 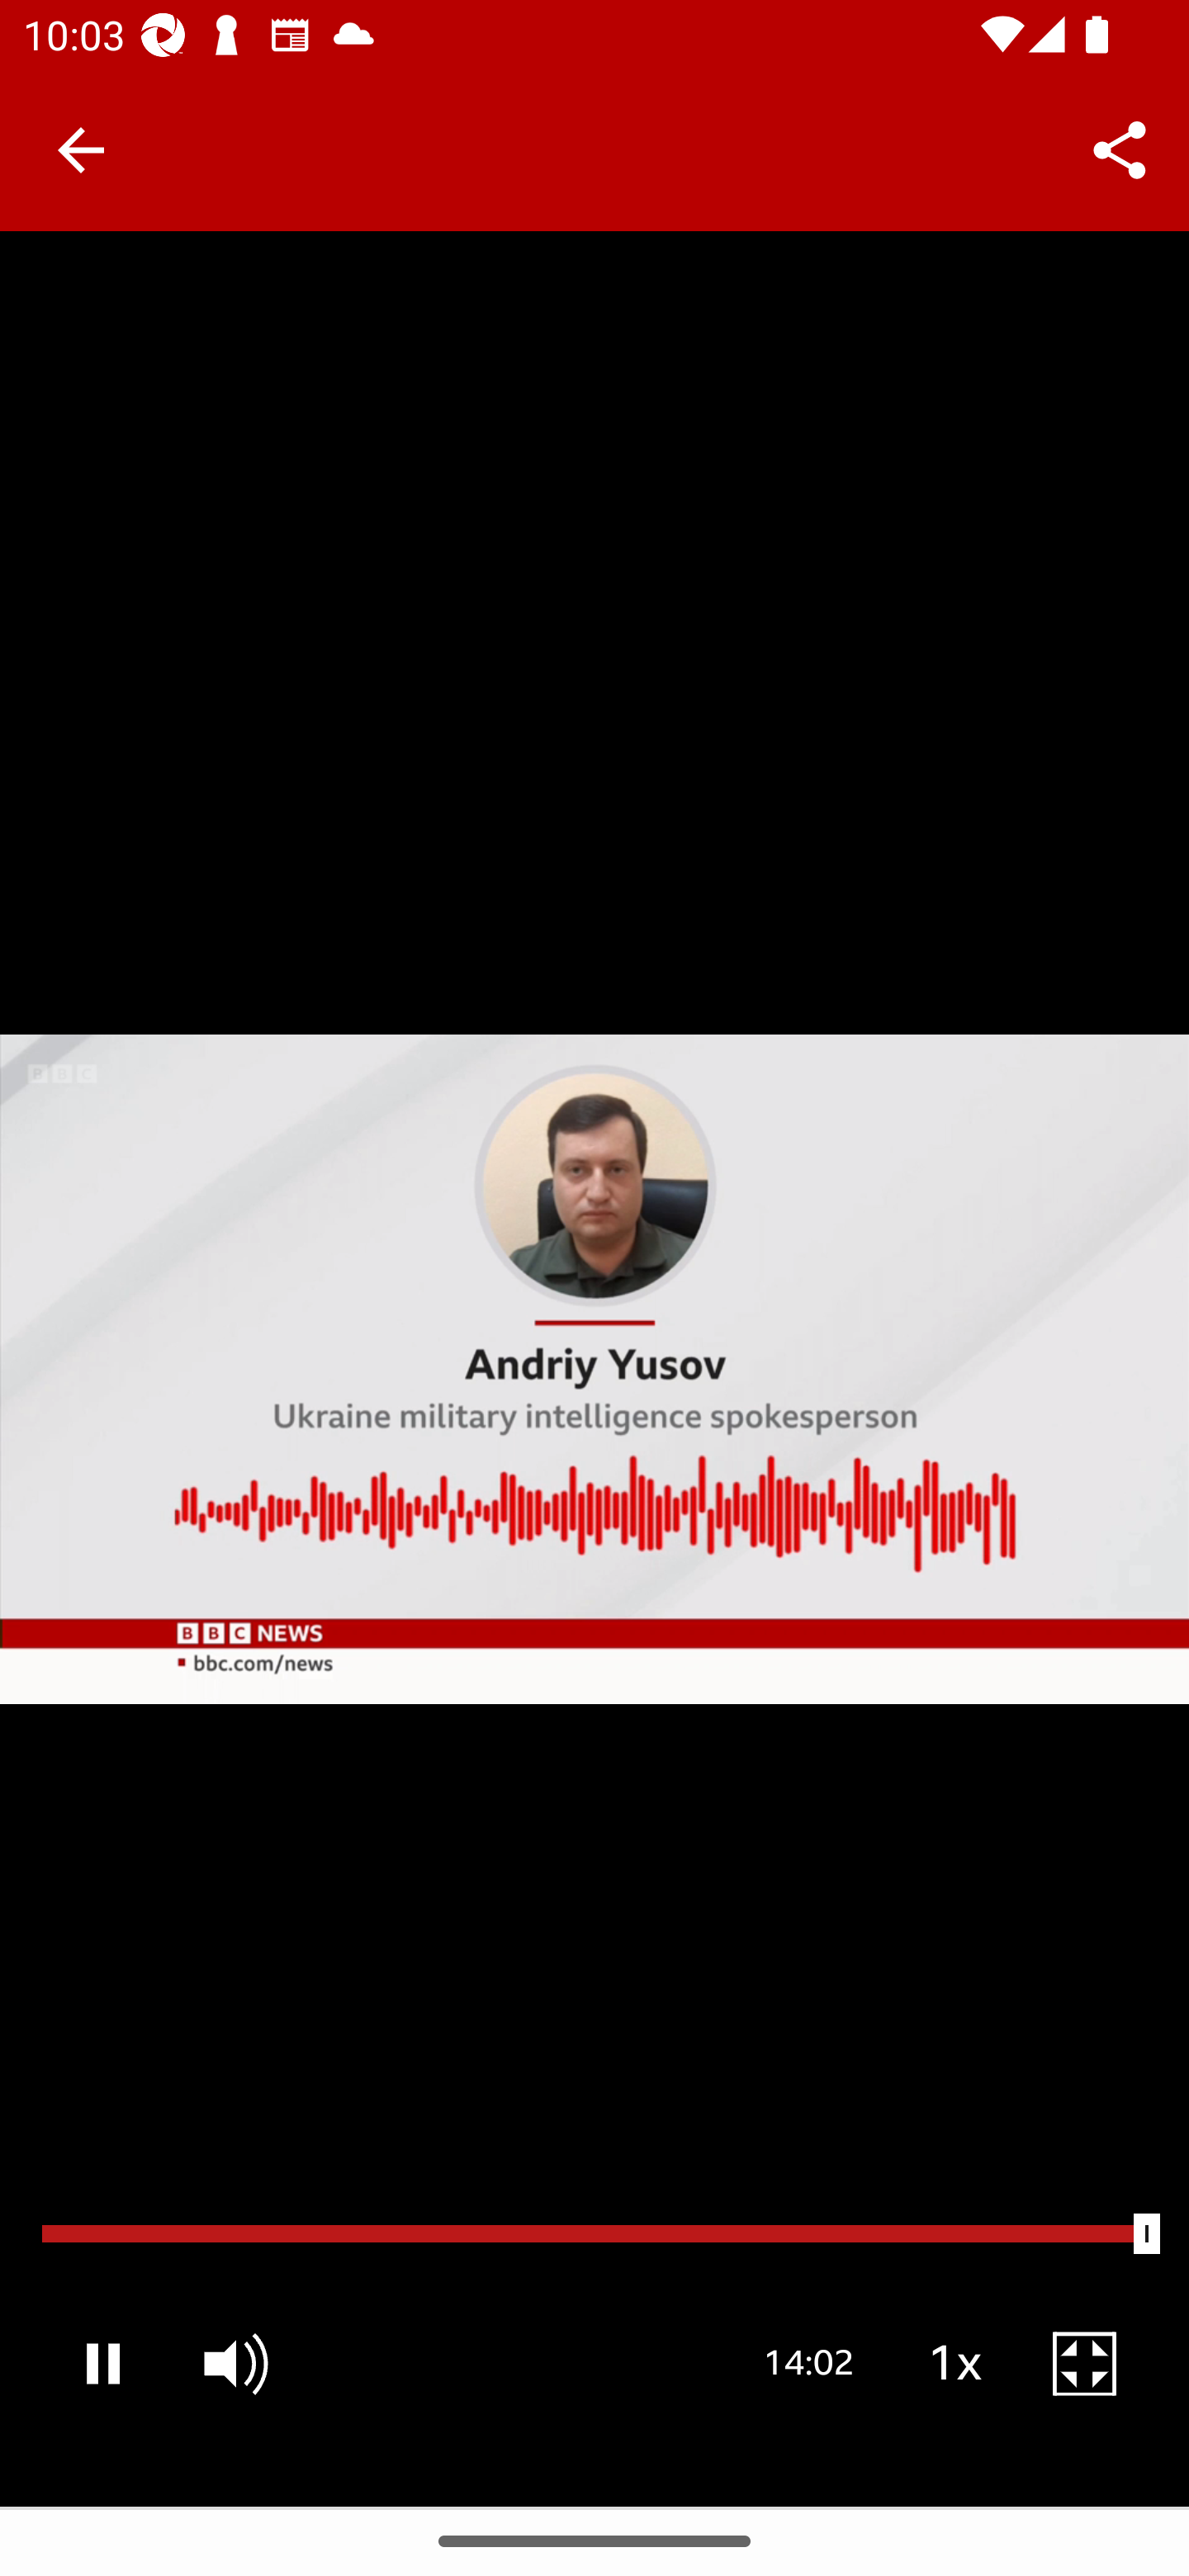 What do you see at coordinates (1120, 149) in the screenshot?
I see `Share` at bounding box center [1120, 149].